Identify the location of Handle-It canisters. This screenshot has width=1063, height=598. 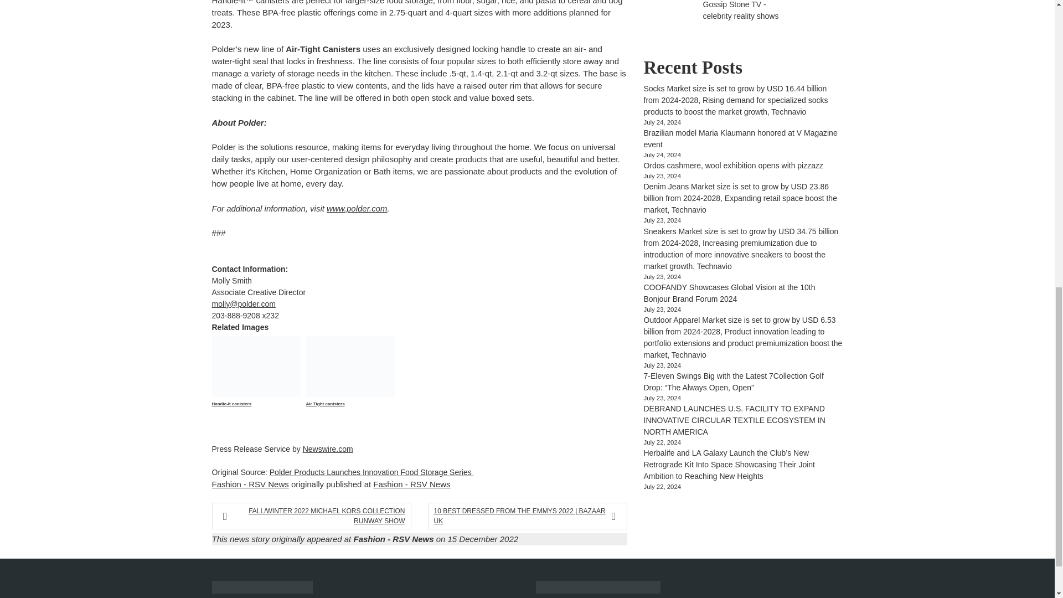
(256, 384).